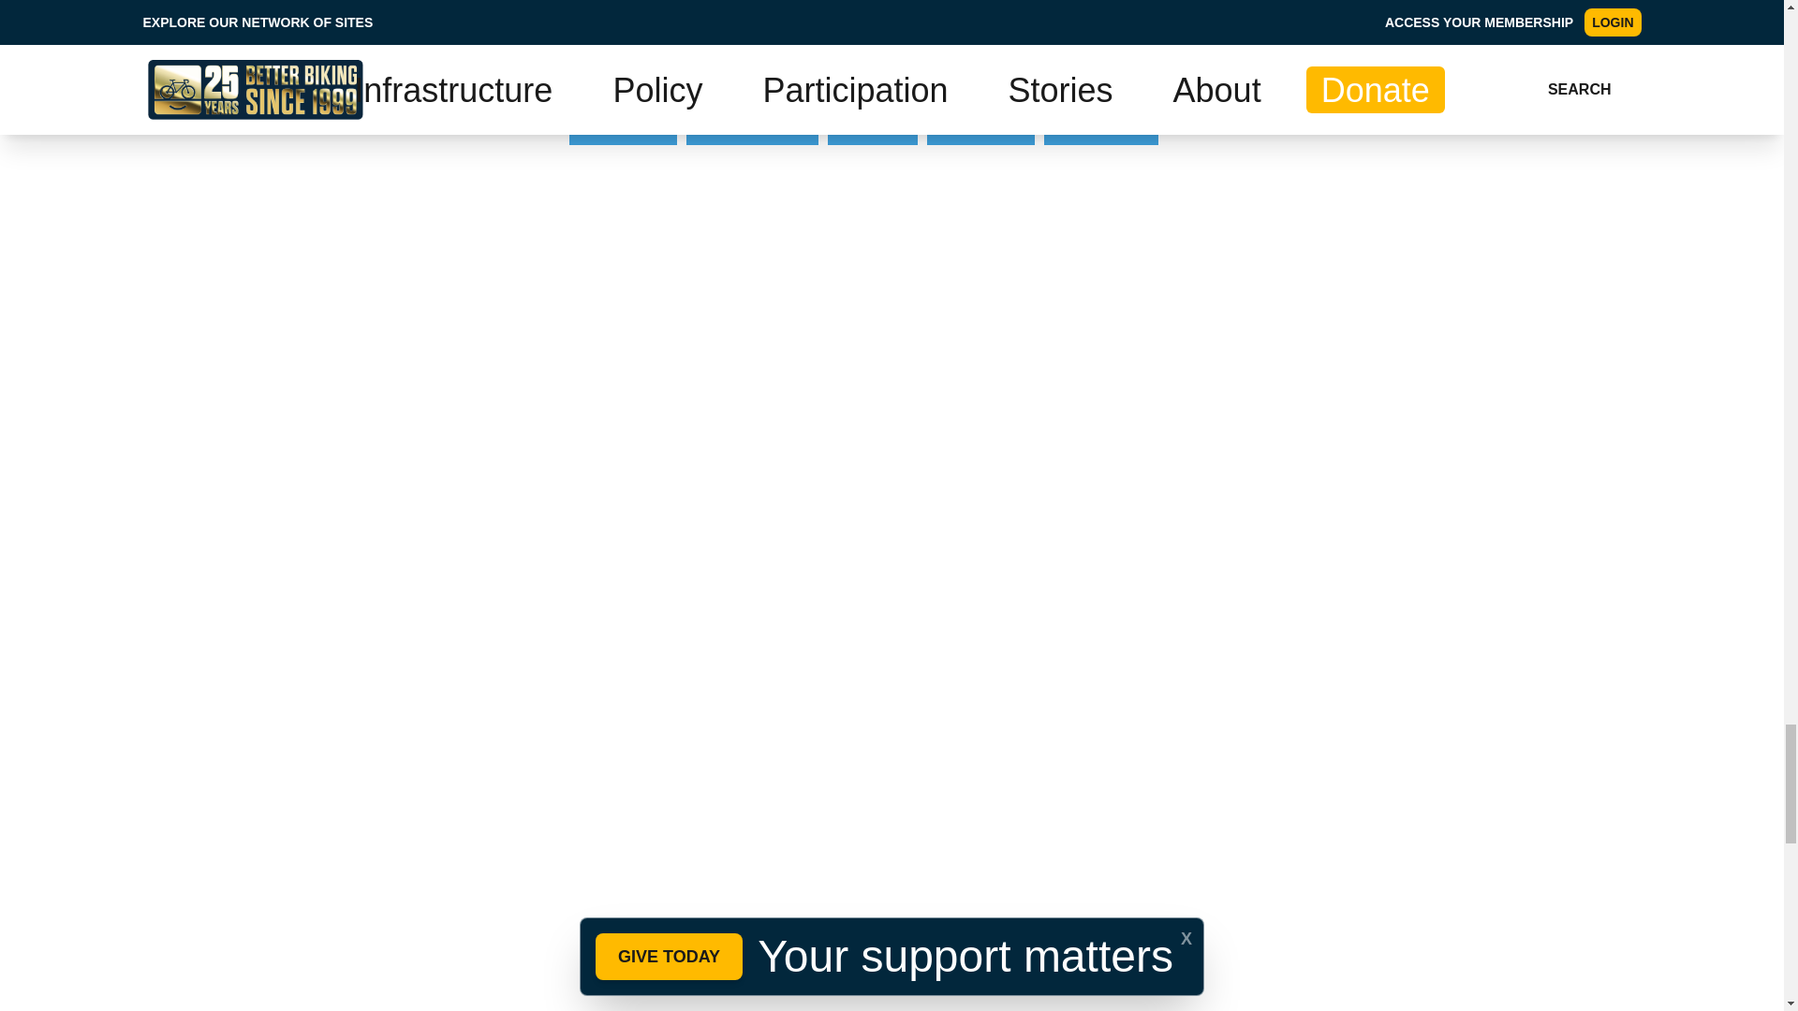 The width and height of the screenshot is (1798, 1011). What do you see at coordinates (622, 71) in the screenshot?
I see `Colorado` at bounding box center [622, 71].